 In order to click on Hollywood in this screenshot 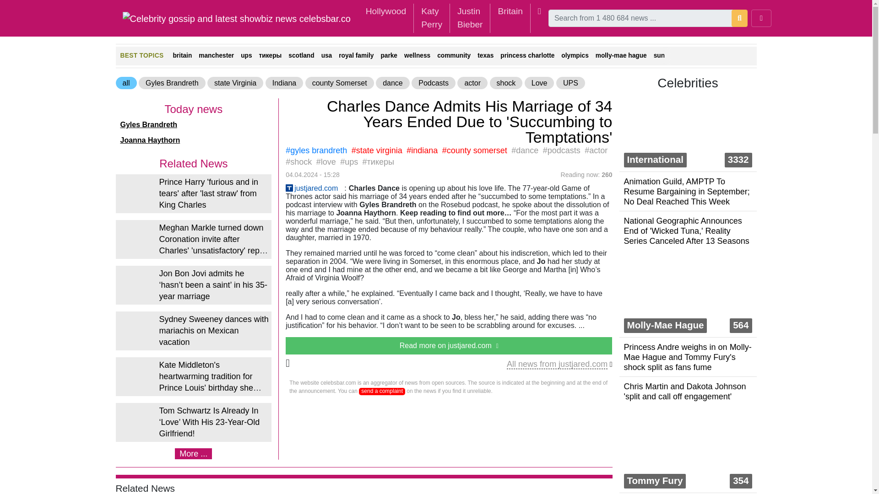, I will do `click(386, 11)`.